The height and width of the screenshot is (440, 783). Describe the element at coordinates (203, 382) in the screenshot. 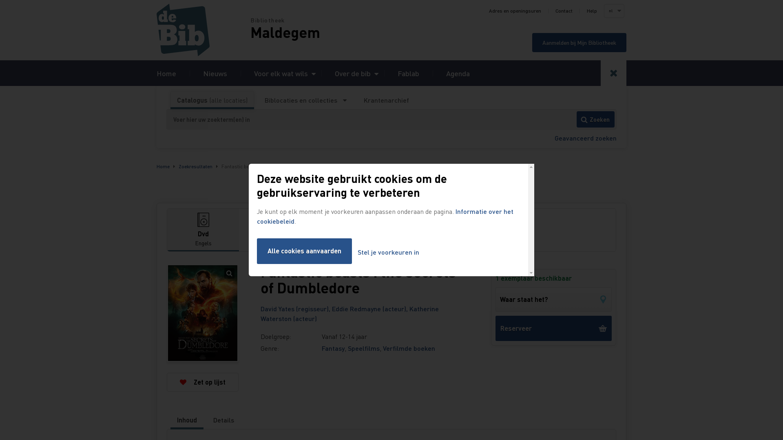

I see `Zet op lijst` at that location.